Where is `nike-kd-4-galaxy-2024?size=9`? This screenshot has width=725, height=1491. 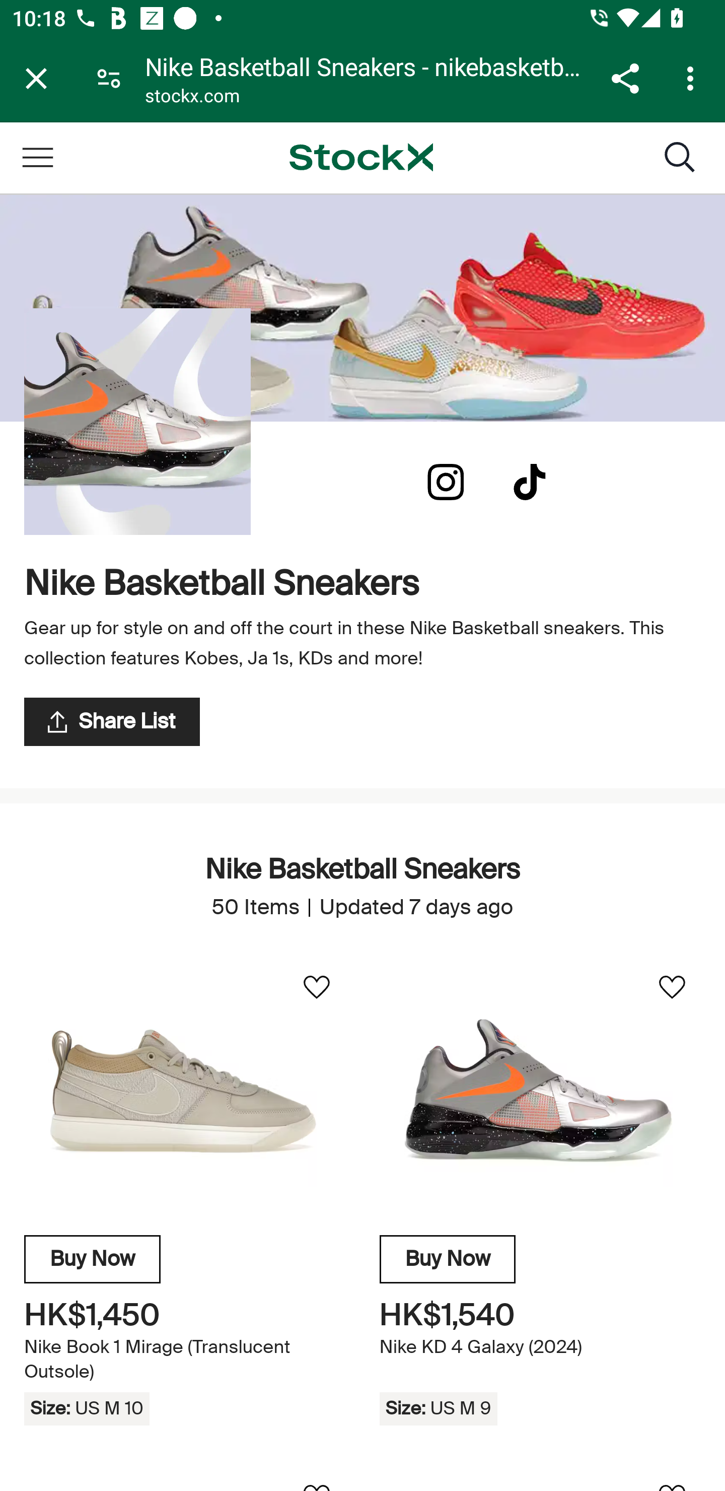 nike-kd-4-galaxy-2024?size=9 is located at coordinates (540, 1091).